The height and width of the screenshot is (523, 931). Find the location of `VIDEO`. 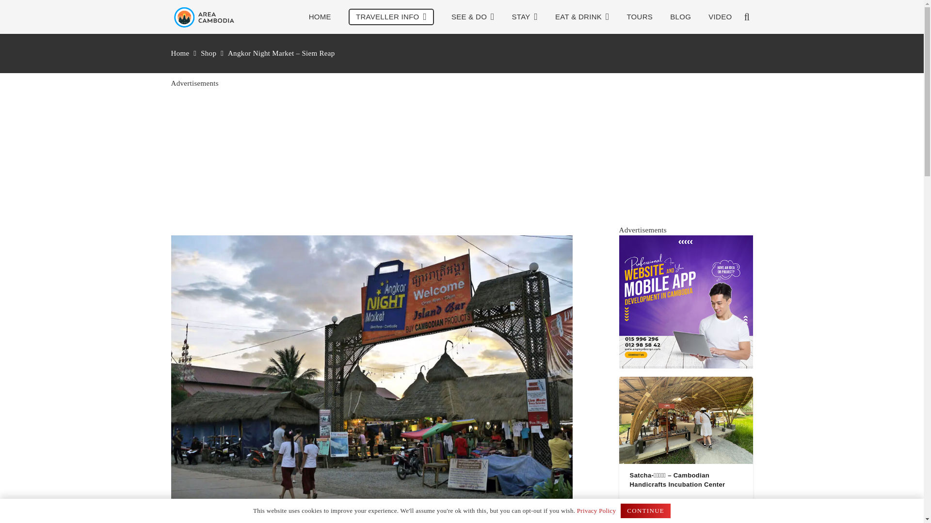

VIDEO is located at coordinates (720, 16).